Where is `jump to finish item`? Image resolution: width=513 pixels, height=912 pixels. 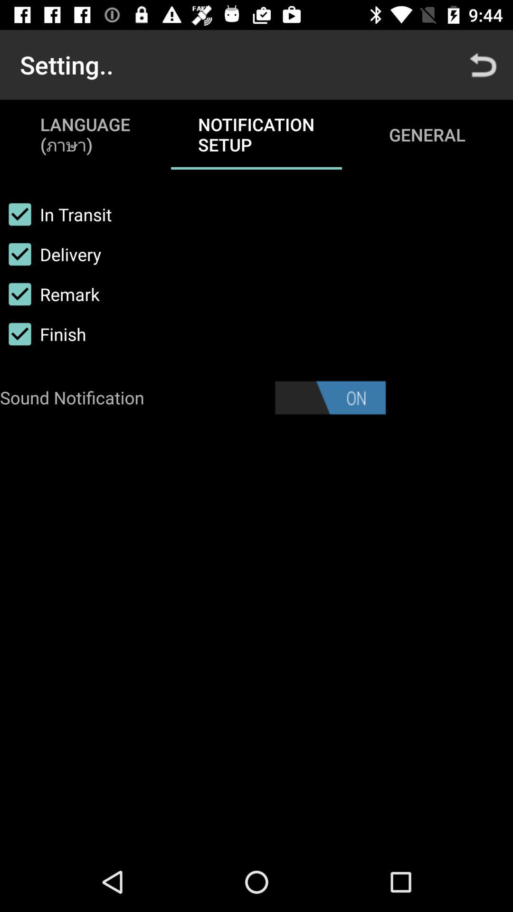
jump to finish item is located at coordinates (43, 334).